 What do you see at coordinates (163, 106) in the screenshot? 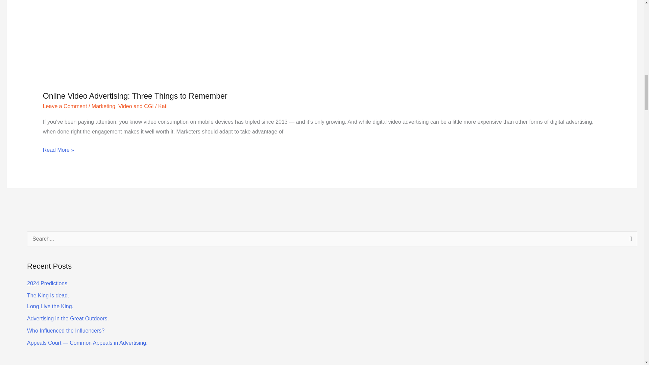
I see `Marketing` at bounding box center [163, 106].